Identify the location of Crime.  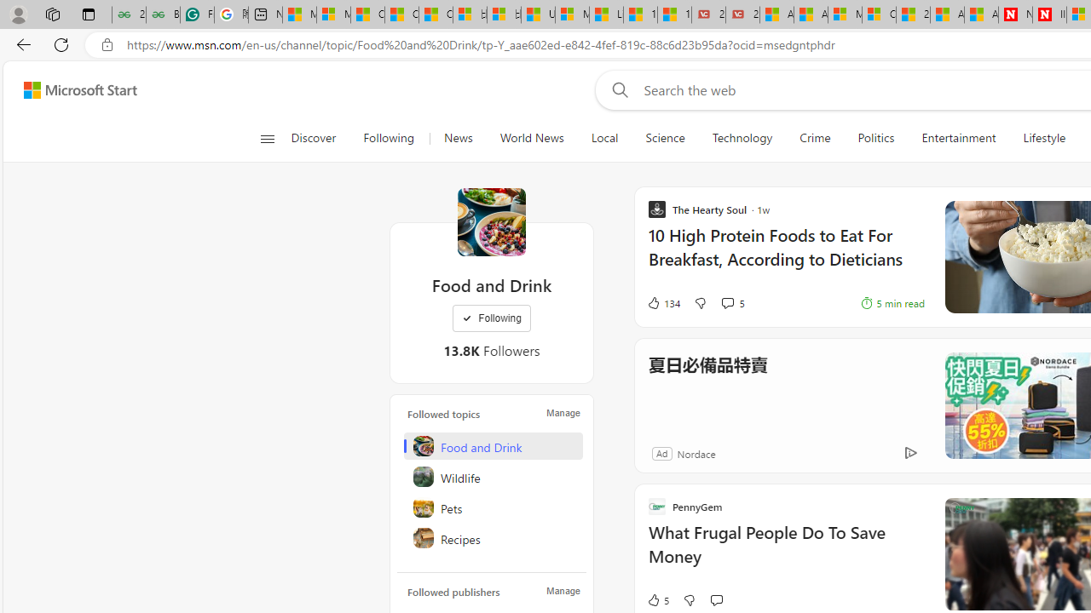
(815, 138).